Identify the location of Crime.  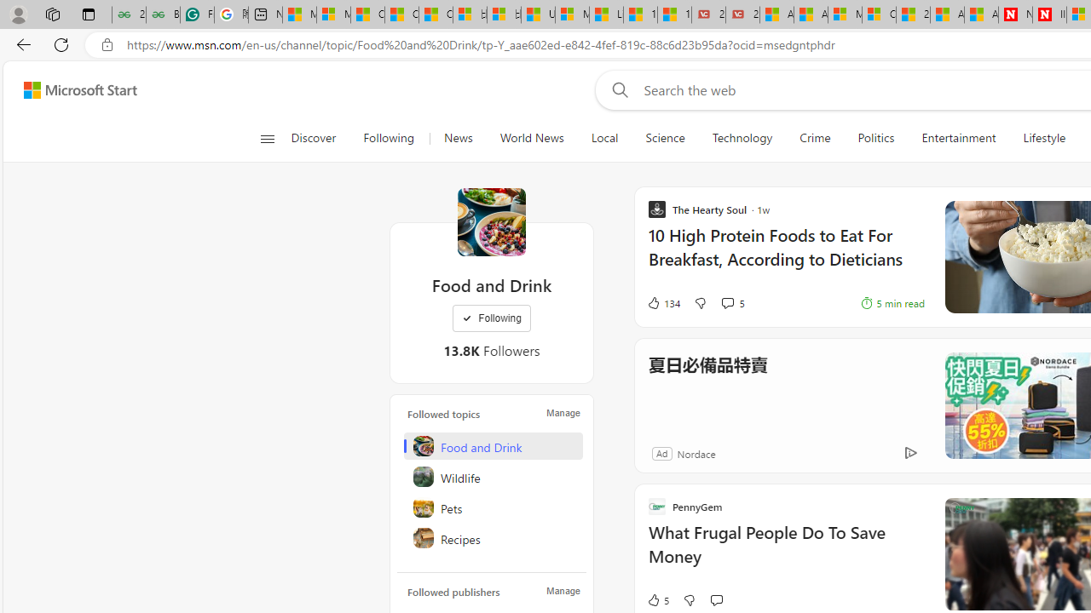
(815, 138).